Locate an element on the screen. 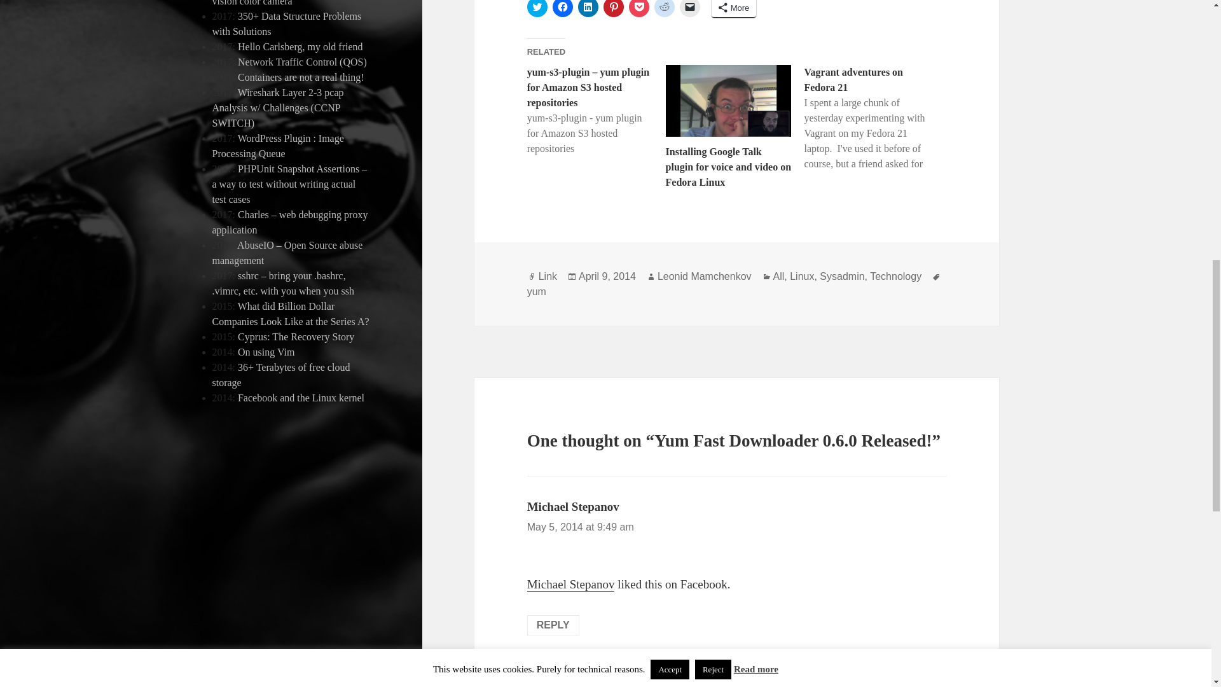 Image resolution: width=1221 pixels, height=687 pixels. WordPress Plugin : Image Processing Queue is located at coordinates (279, 146).